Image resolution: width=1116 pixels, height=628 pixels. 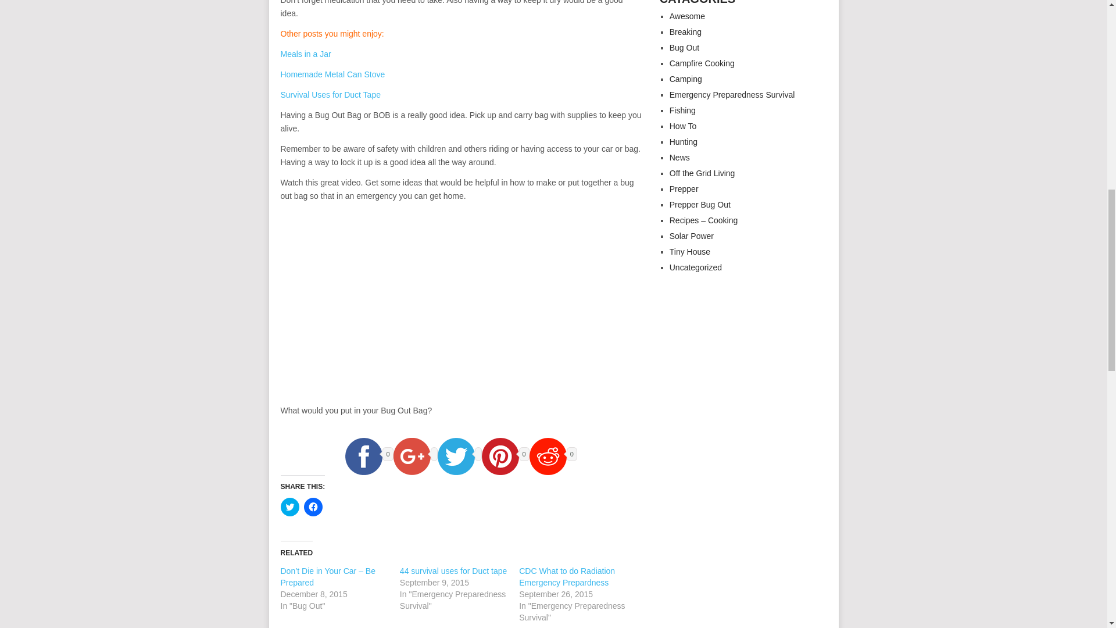 I want to click on Survival Uses for Duct Tape, so click(x=330, y=94).